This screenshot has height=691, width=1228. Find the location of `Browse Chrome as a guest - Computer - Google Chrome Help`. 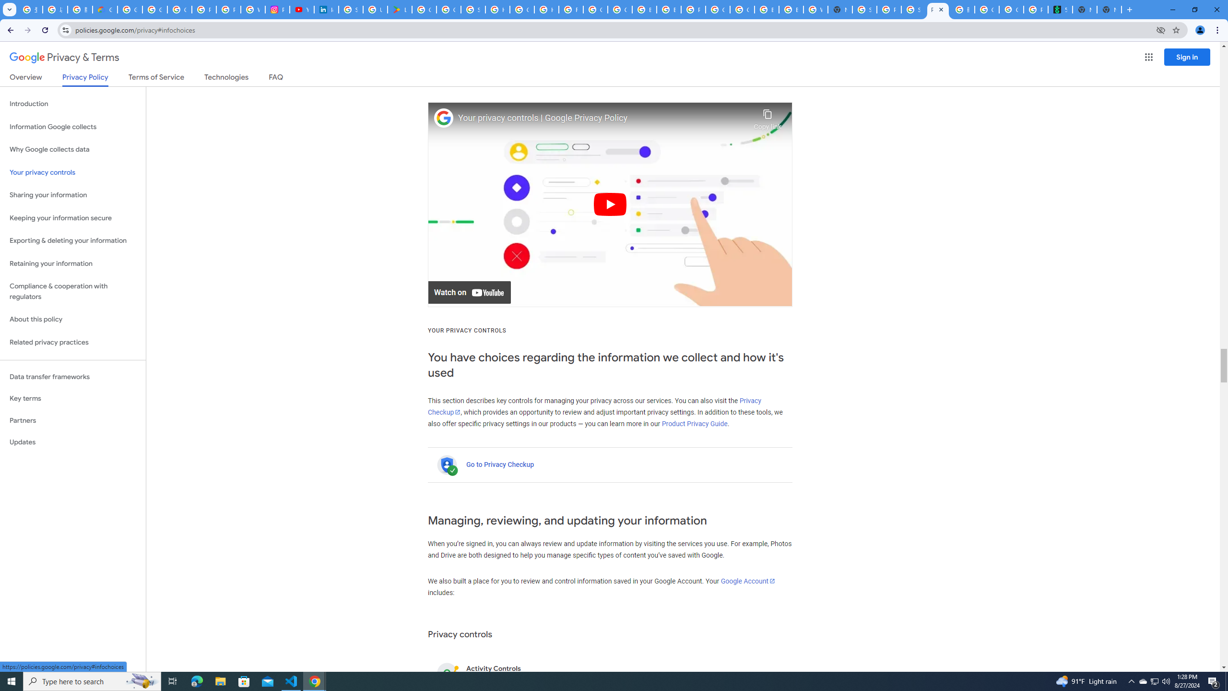

Browse Chrome as a guest - Computer - Google Chrome Help is located at coordinates (644, 10).